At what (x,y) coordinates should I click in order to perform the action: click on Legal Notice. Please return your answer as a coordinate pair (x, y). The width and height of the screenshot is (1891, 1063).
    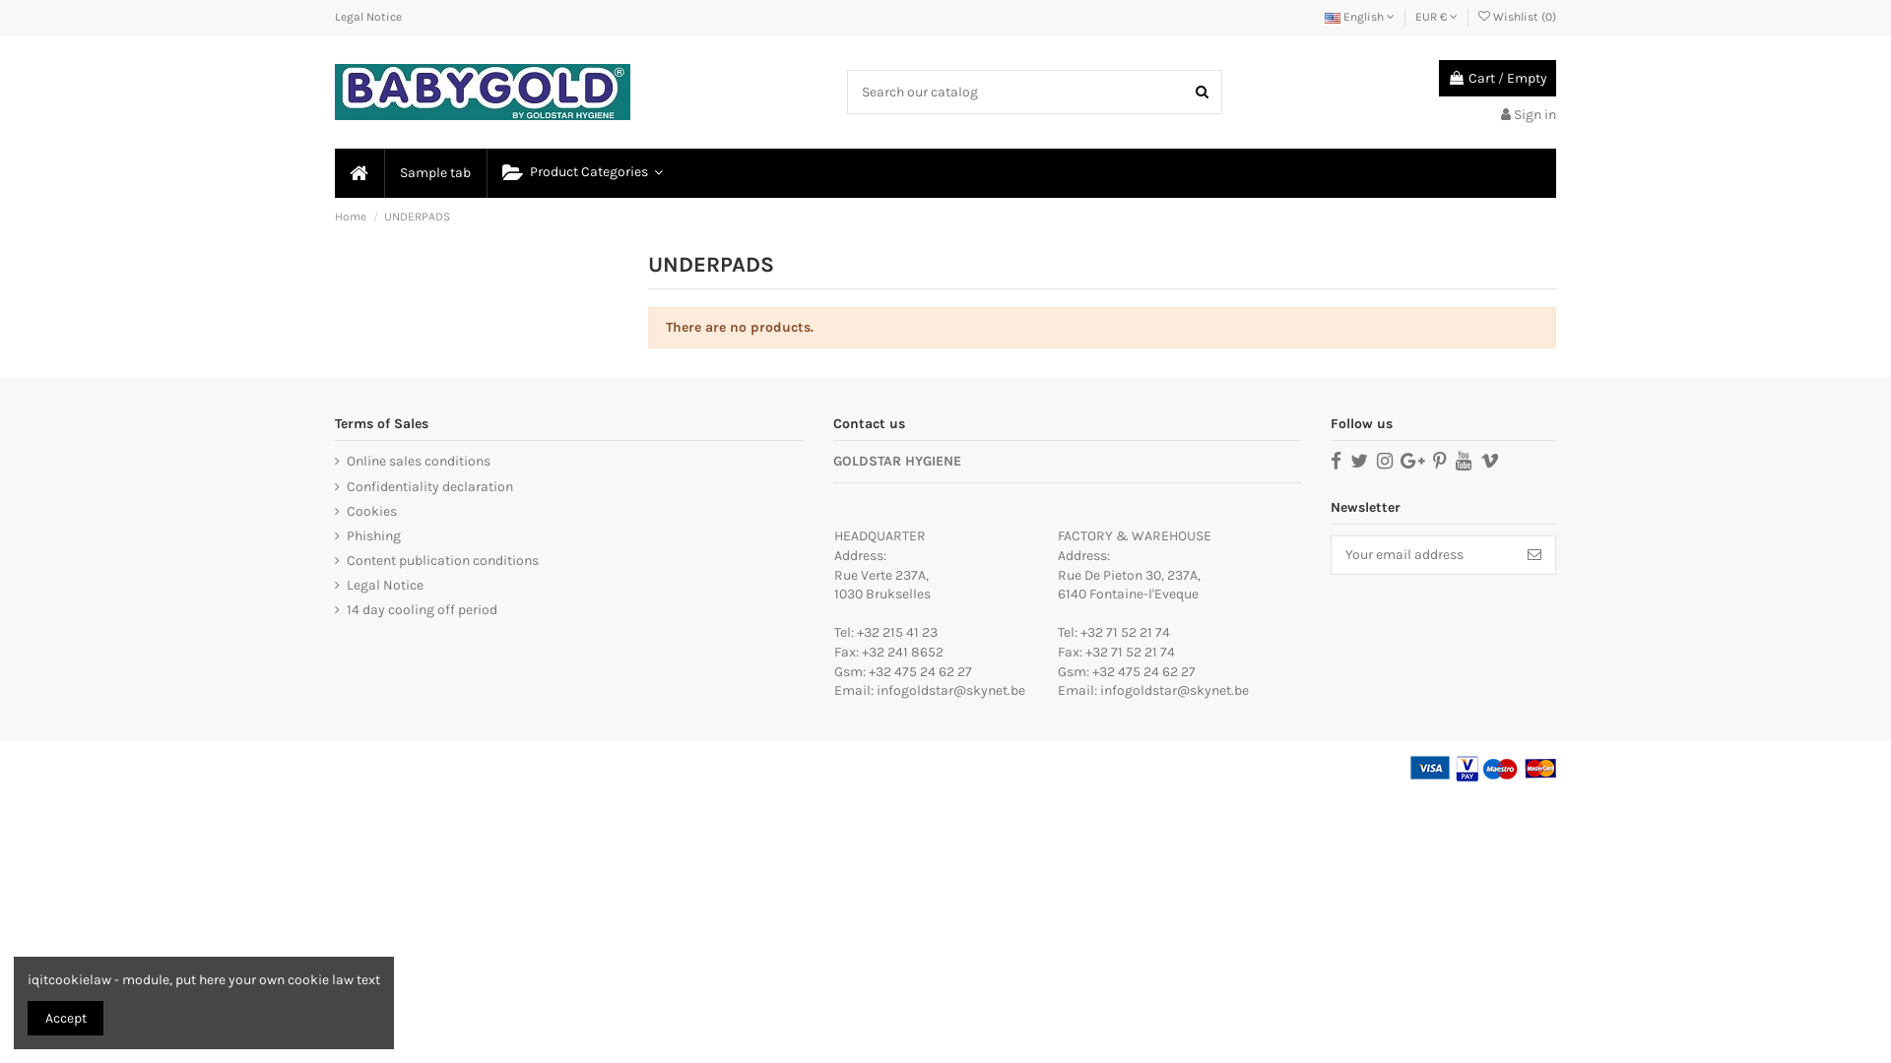
    Looking at the image, I should click on (379, 586).